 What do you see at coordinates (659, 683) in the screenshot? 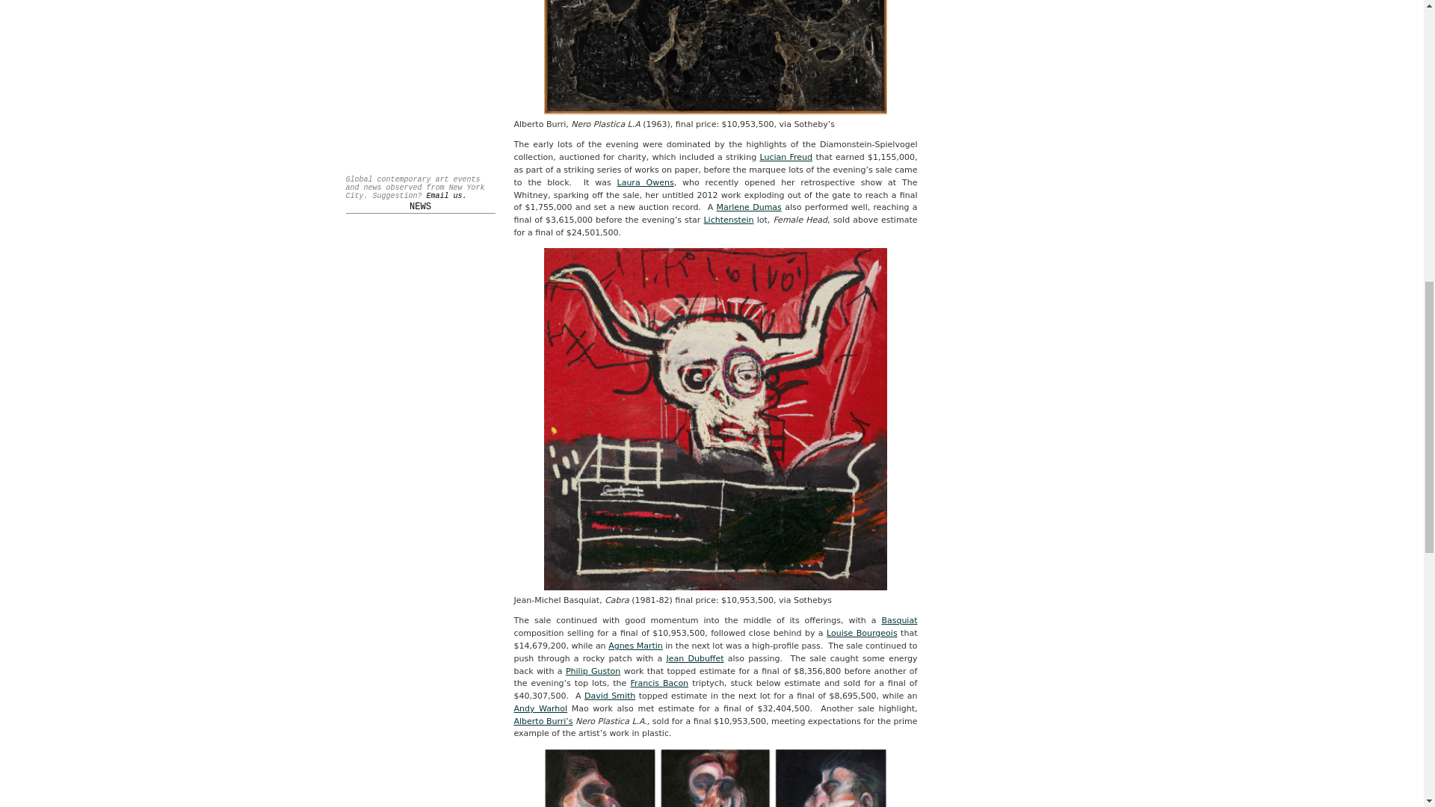
I see `Francis Bacon` at bounding box center [659, 683].